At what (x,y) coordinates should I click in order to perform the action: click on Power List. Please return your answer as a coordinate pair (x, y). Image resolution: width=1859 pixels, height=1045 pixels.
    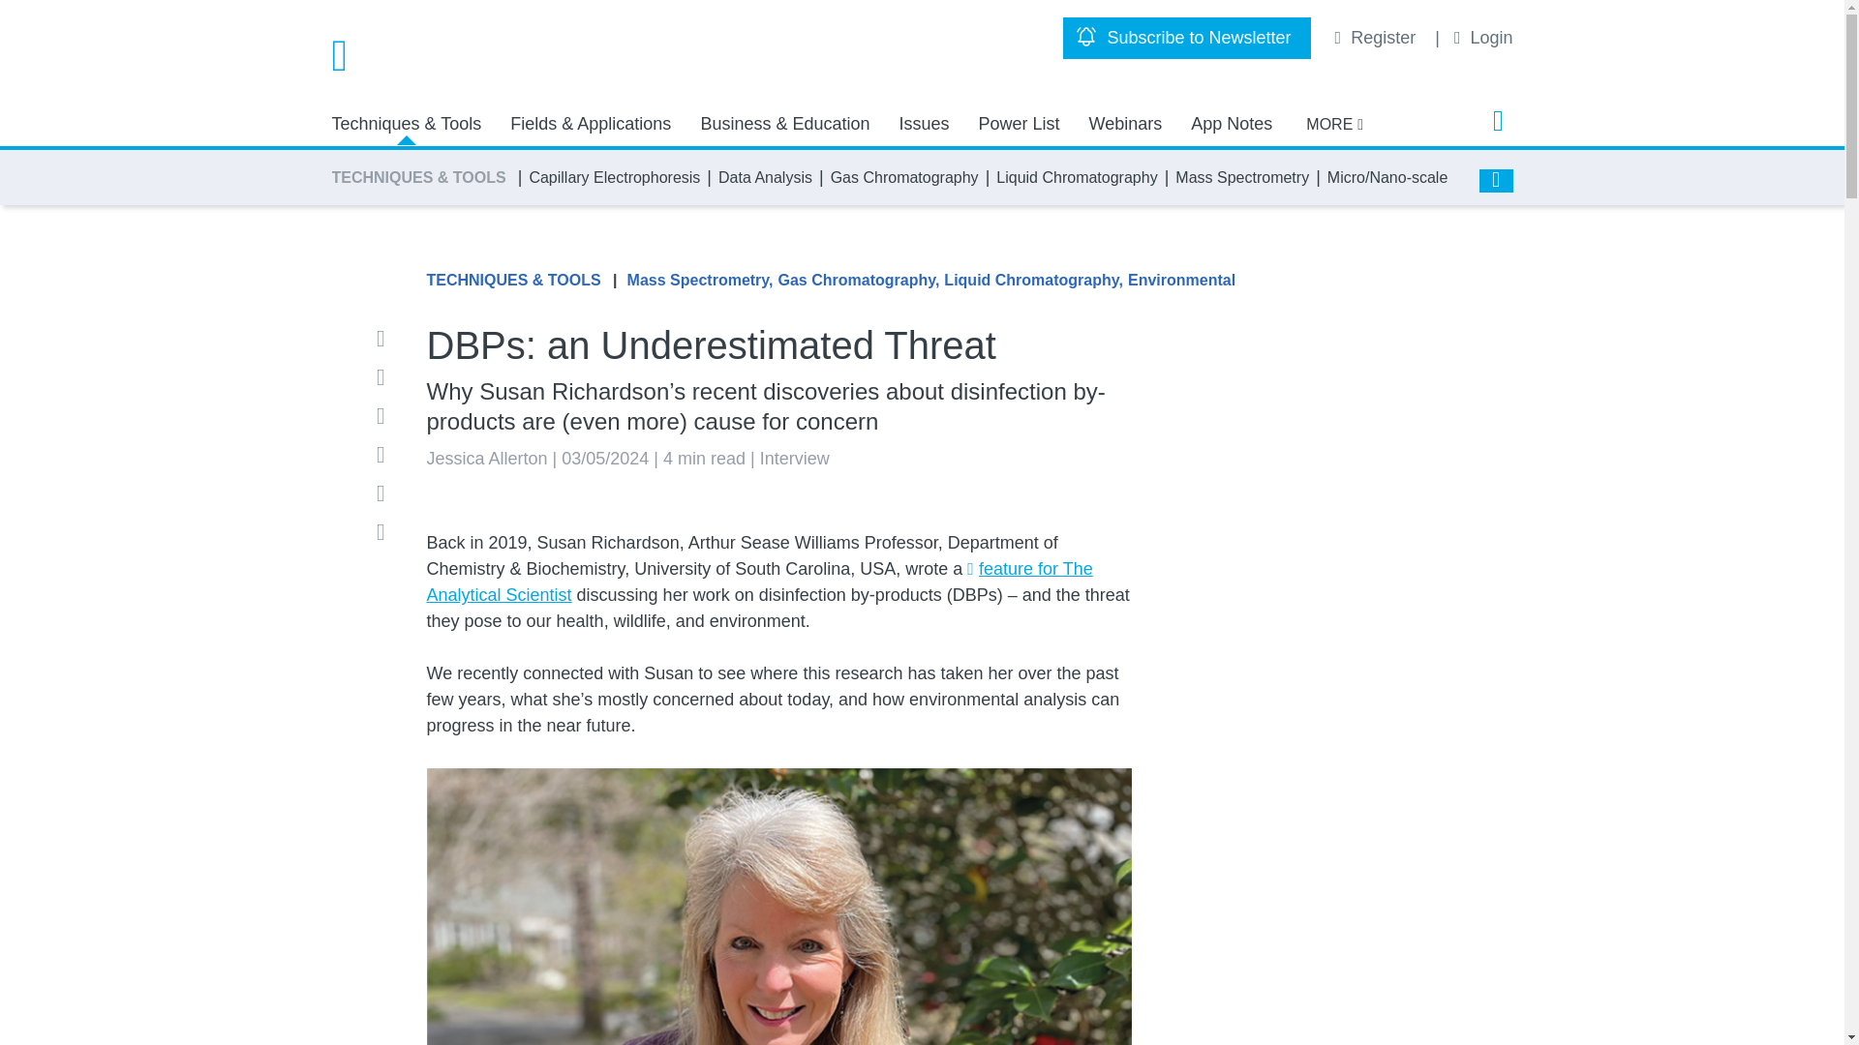
    Looking at the image, I should click on (1019, 124).